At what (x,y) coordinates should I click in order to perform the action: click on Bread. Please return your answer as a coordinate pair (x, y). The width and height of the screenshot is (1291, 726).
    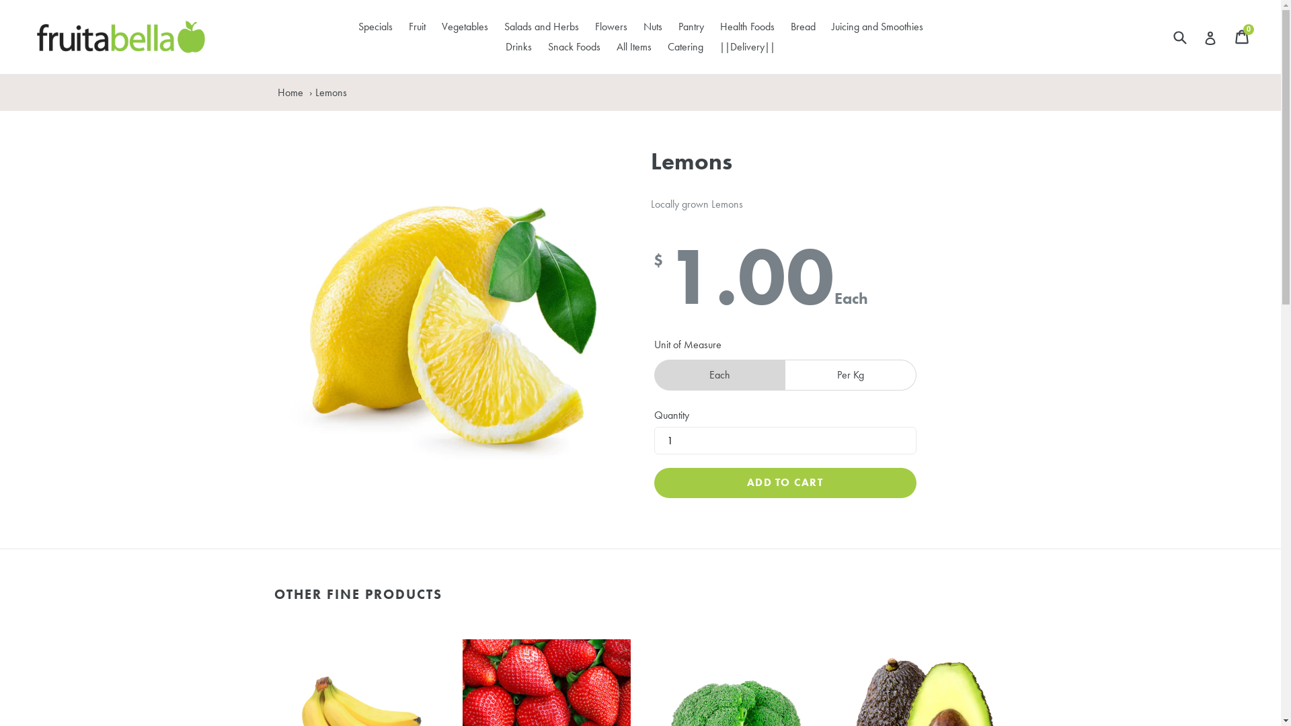
    Looking at the image, I should click on (803, 27).